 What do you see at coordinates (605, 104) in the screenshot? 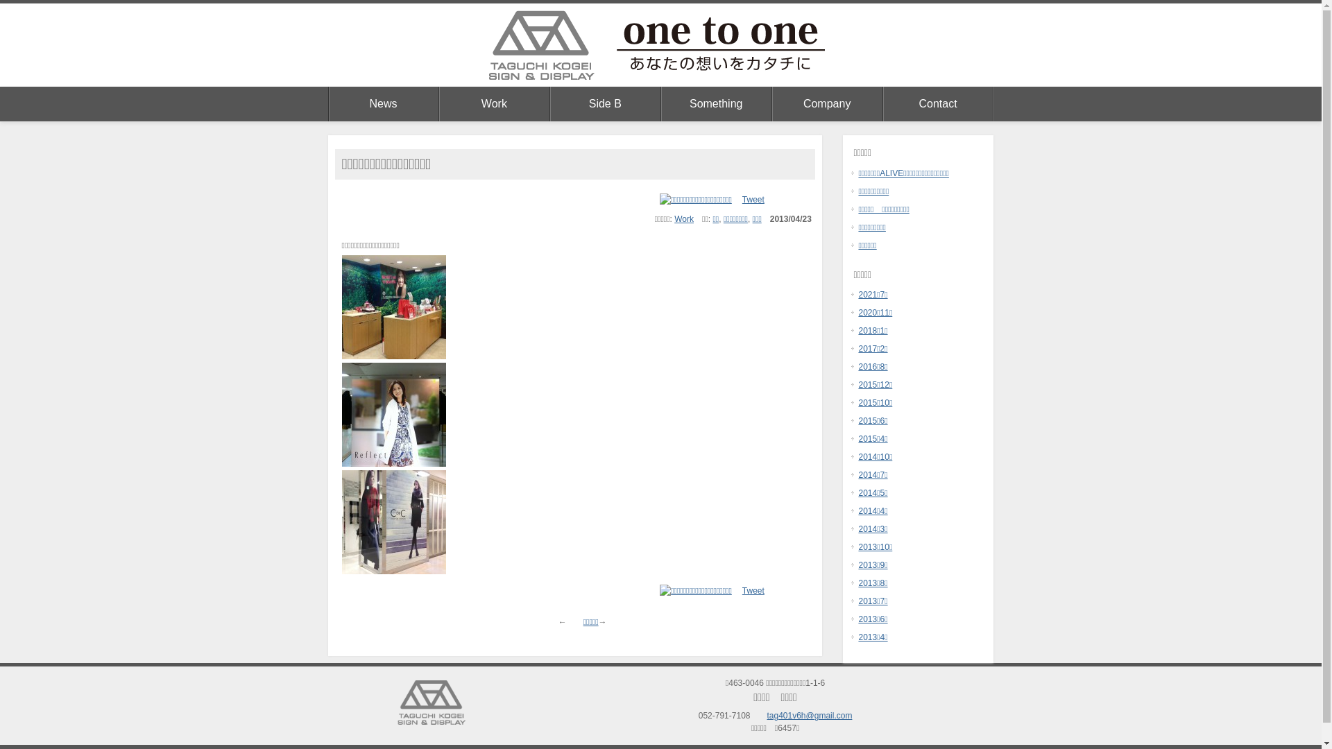
I see `Side B` at bounding box center [605, 104].